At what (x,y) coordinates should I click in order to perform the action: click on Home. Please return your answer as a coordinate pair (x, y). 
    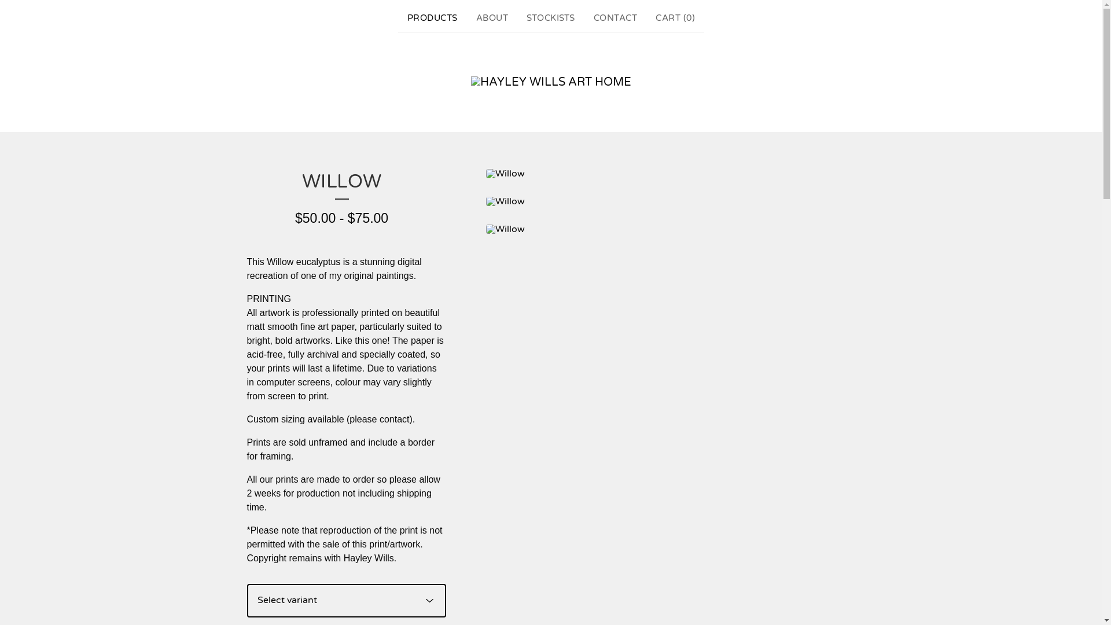
    Looking at the image, I should click on (551, 82).